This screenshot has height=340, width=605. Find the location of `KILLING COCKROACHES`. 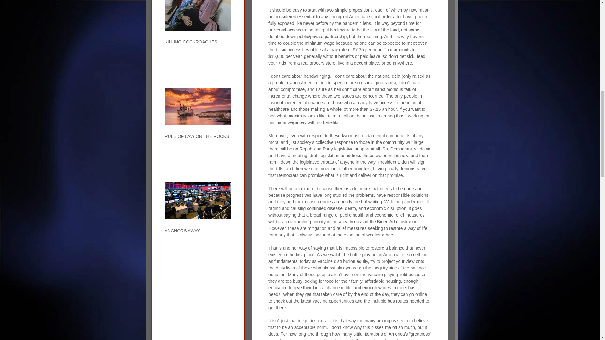

KILLING COCKROACHES is located at coordinates (197, 42).